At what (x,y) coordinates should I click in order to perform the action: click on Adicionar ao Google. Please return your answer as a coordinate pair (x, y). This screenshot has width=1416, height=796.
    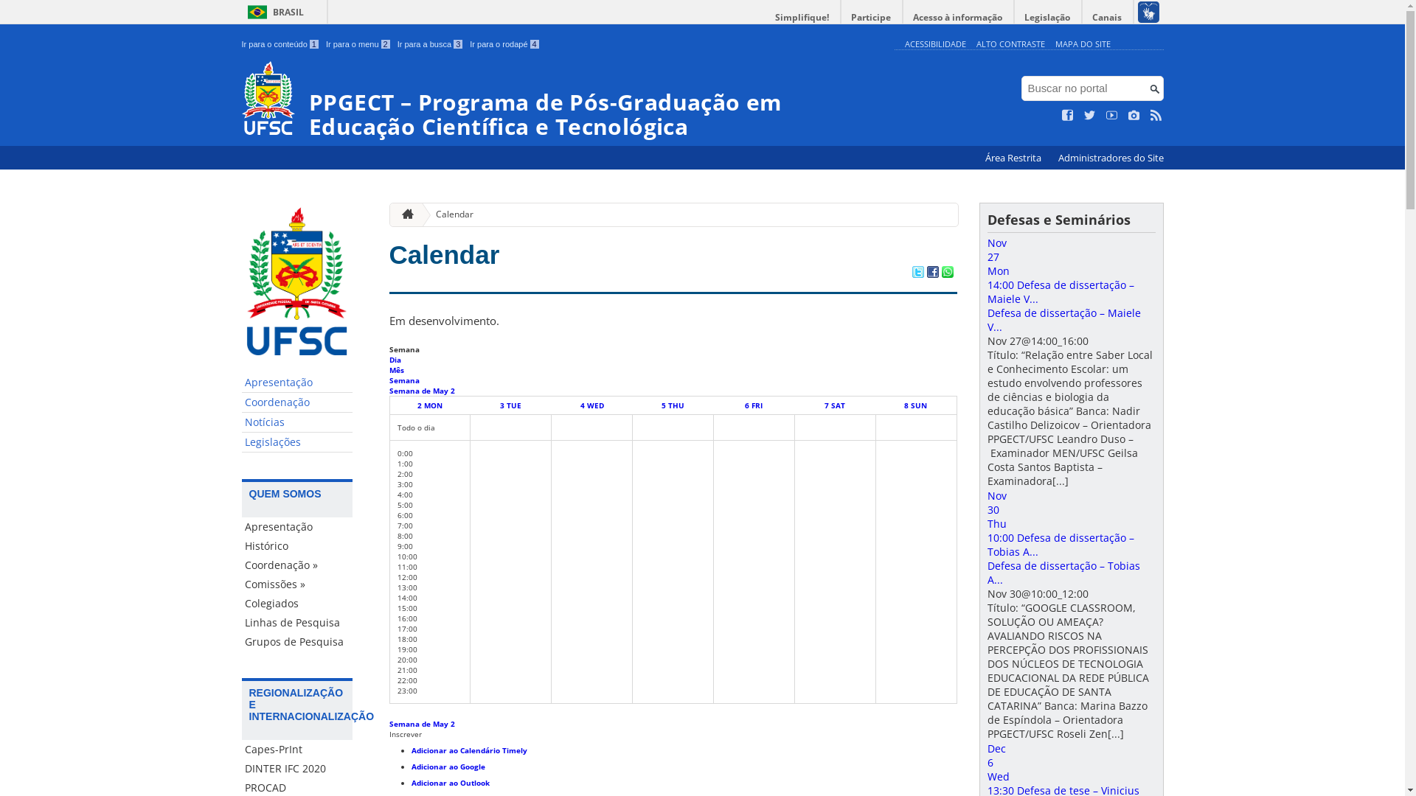
    Looking at the image, I should click on (448, 767).